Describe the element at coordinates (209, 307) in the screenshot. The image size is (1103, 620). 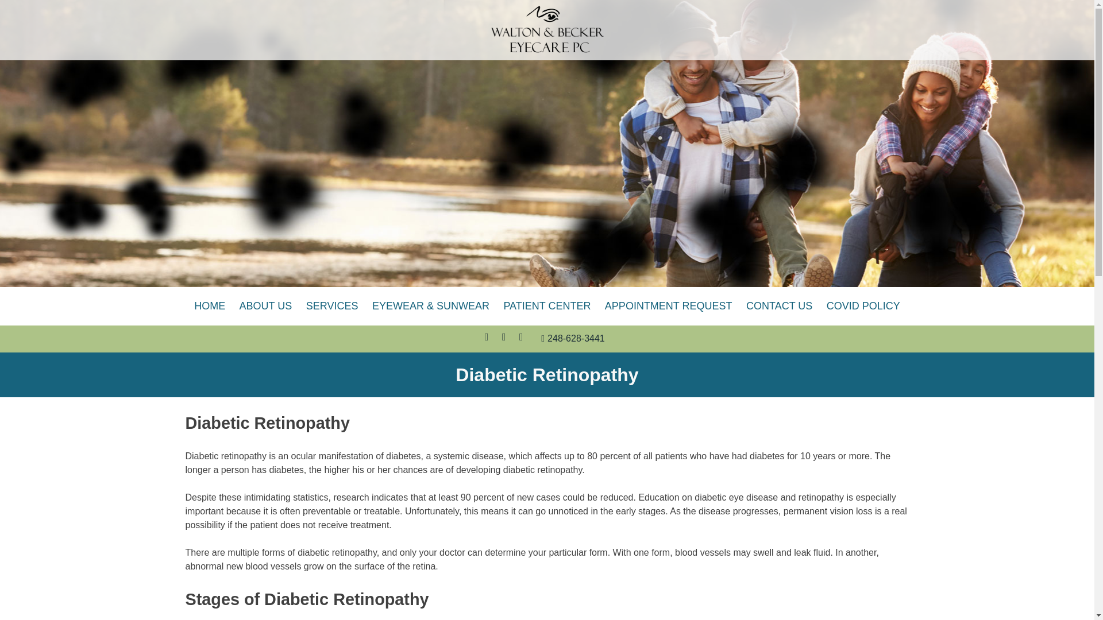
I see `HOME` at that location.